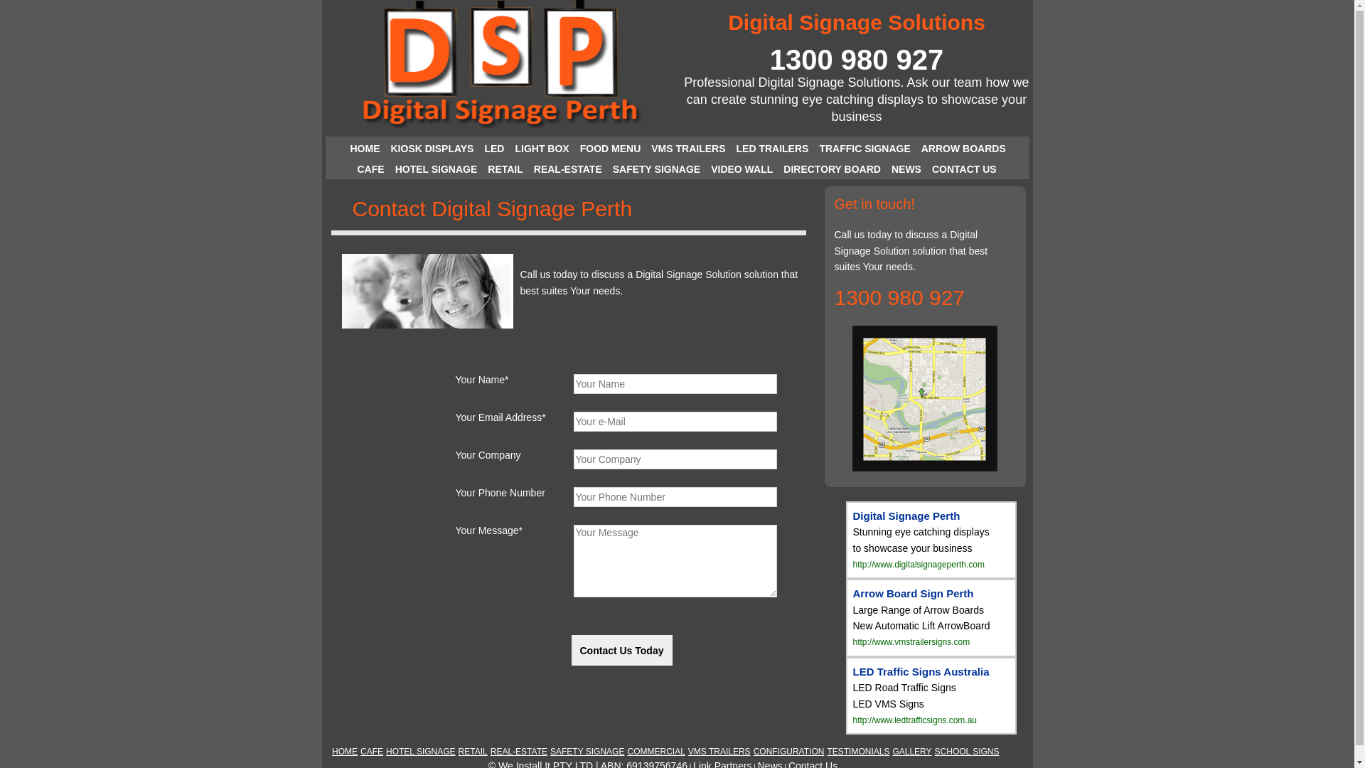  What do you see at coordinates (773, 151) in the screenshot?
I see `LED TRAILERS` at bounding box center [773, 151].